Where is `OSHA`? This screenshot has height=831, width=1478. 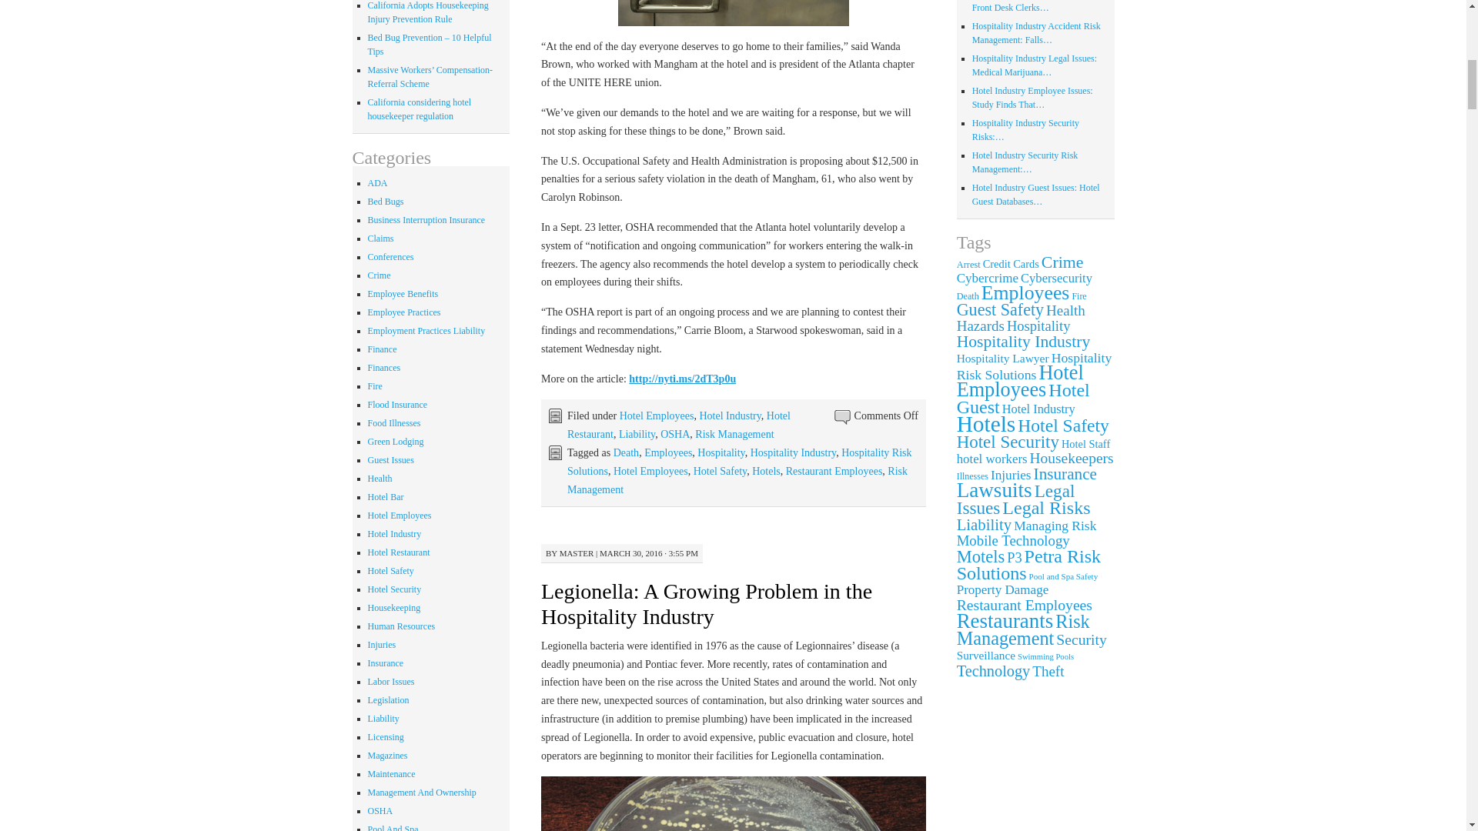
OSHA is located at coordinates (675, 434).